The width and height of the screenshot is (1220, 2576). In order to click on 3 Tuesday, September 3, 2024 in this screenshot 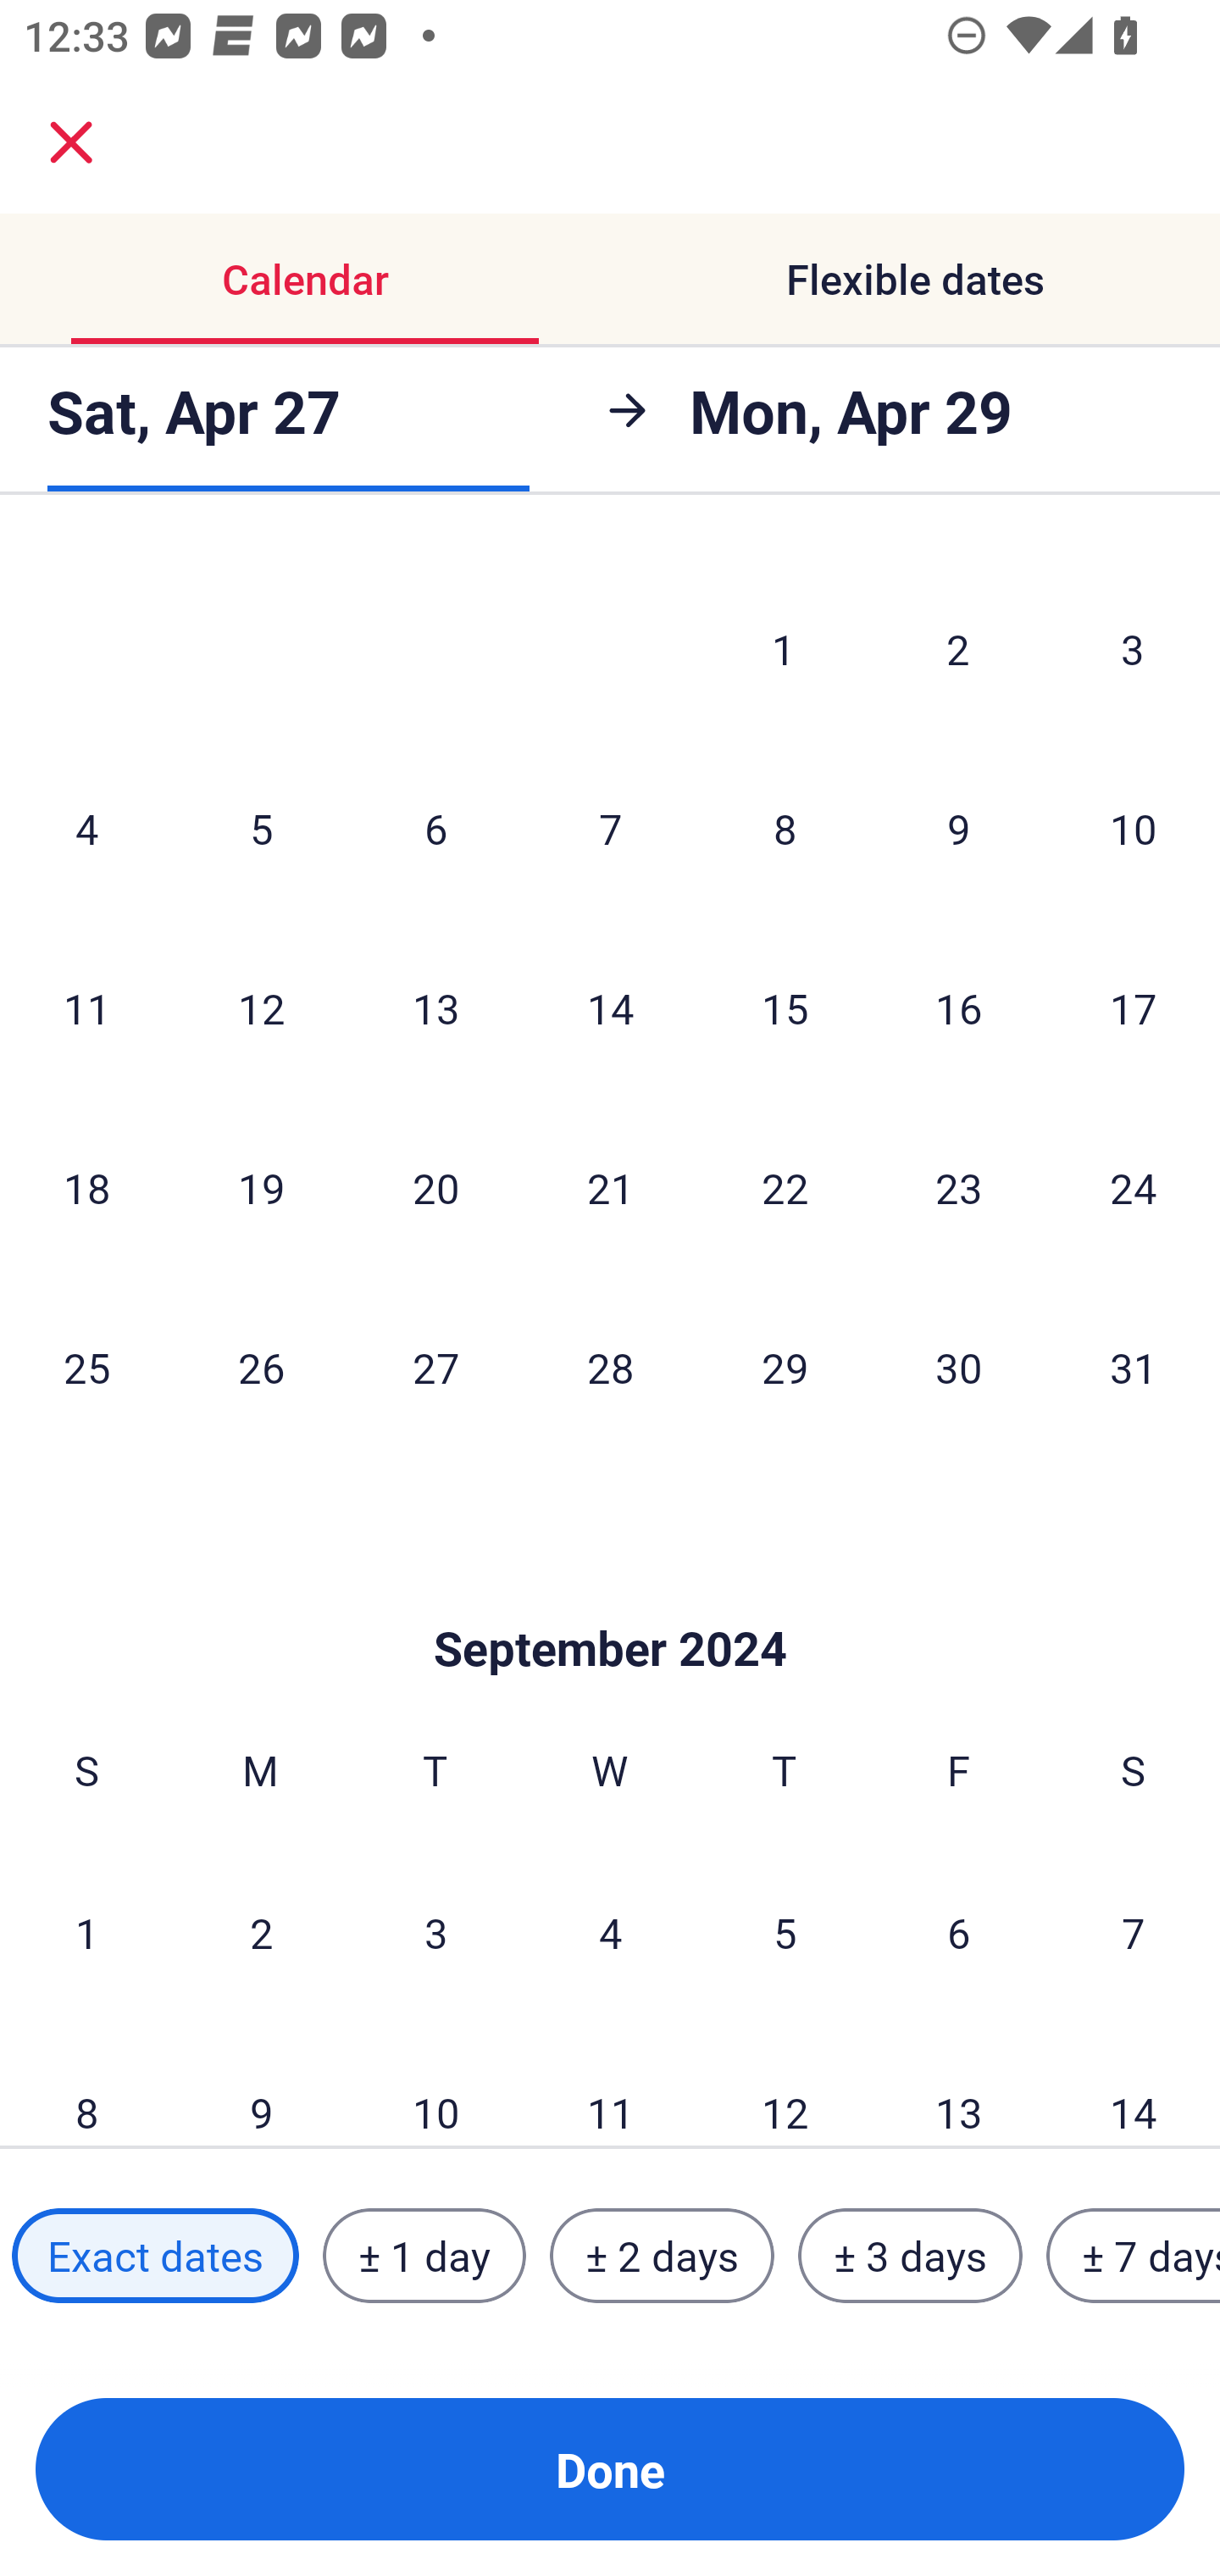, I will do `click(435, 1932)`.